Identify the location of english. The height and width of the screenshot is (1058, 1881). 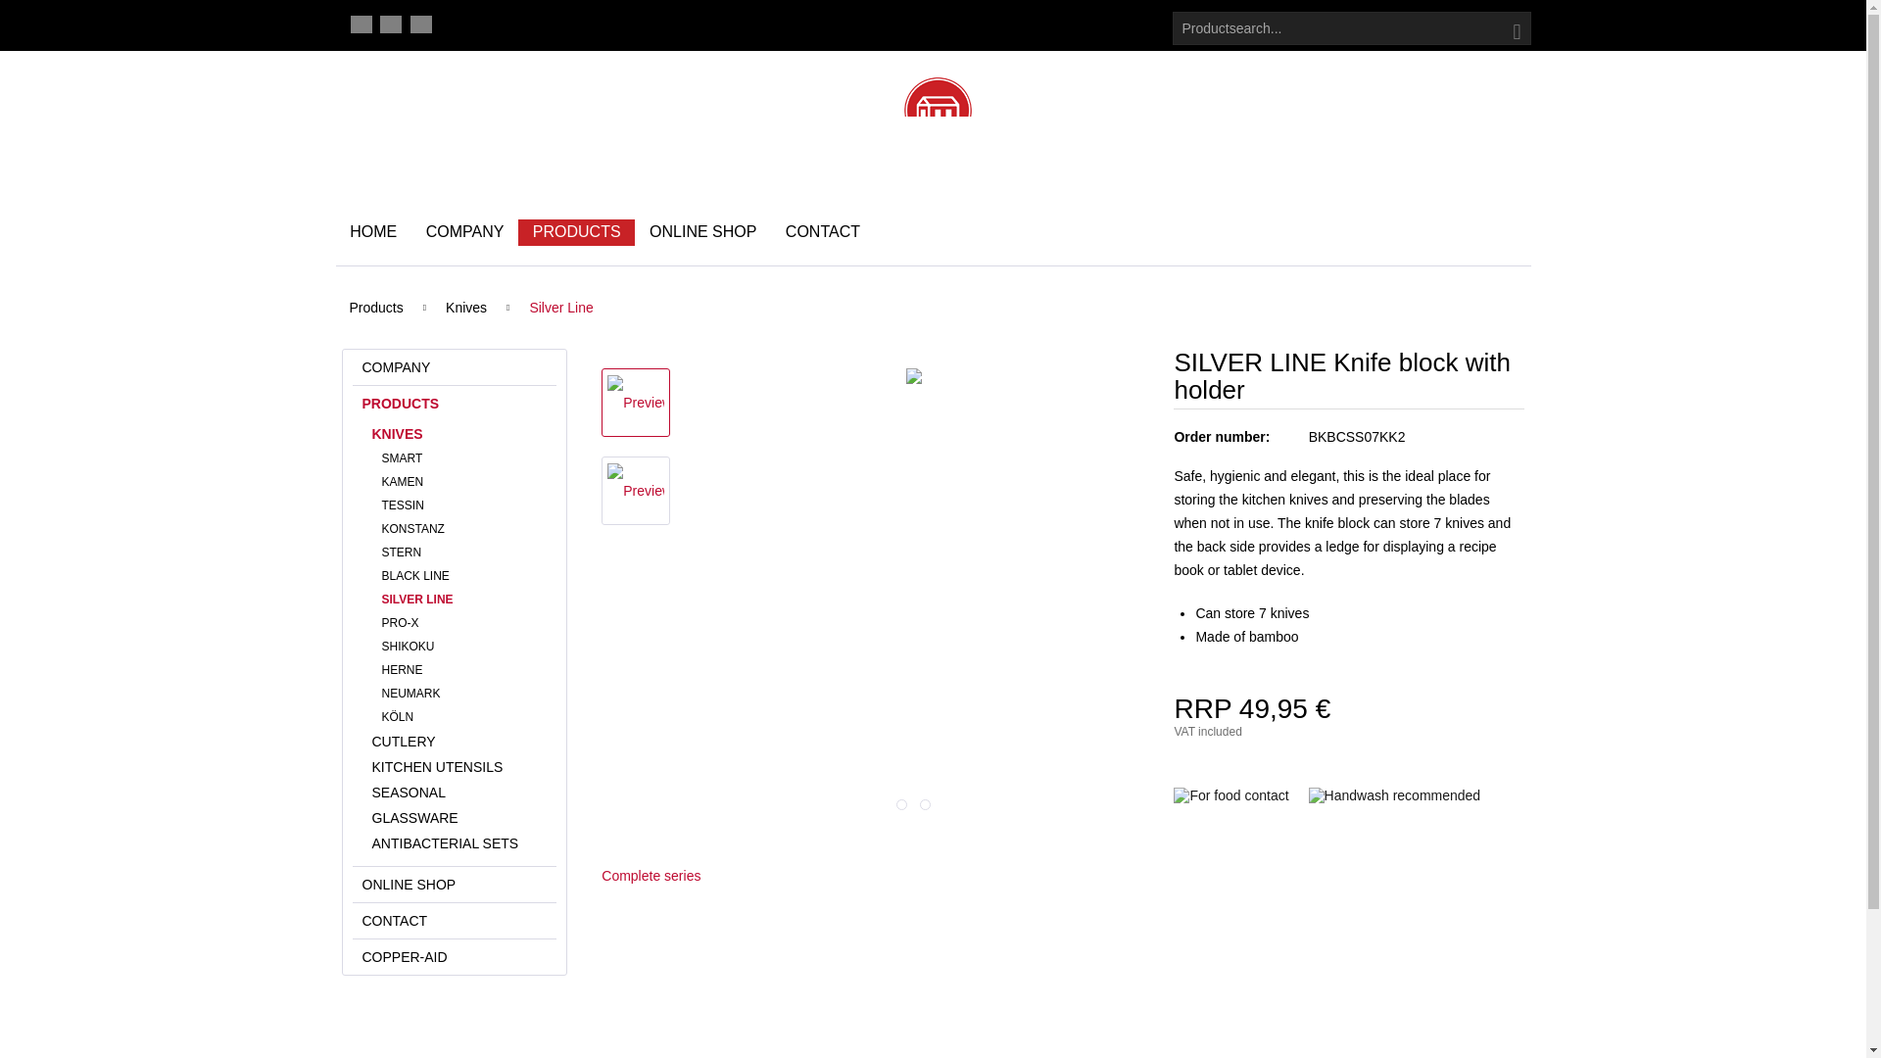
(390, 24).